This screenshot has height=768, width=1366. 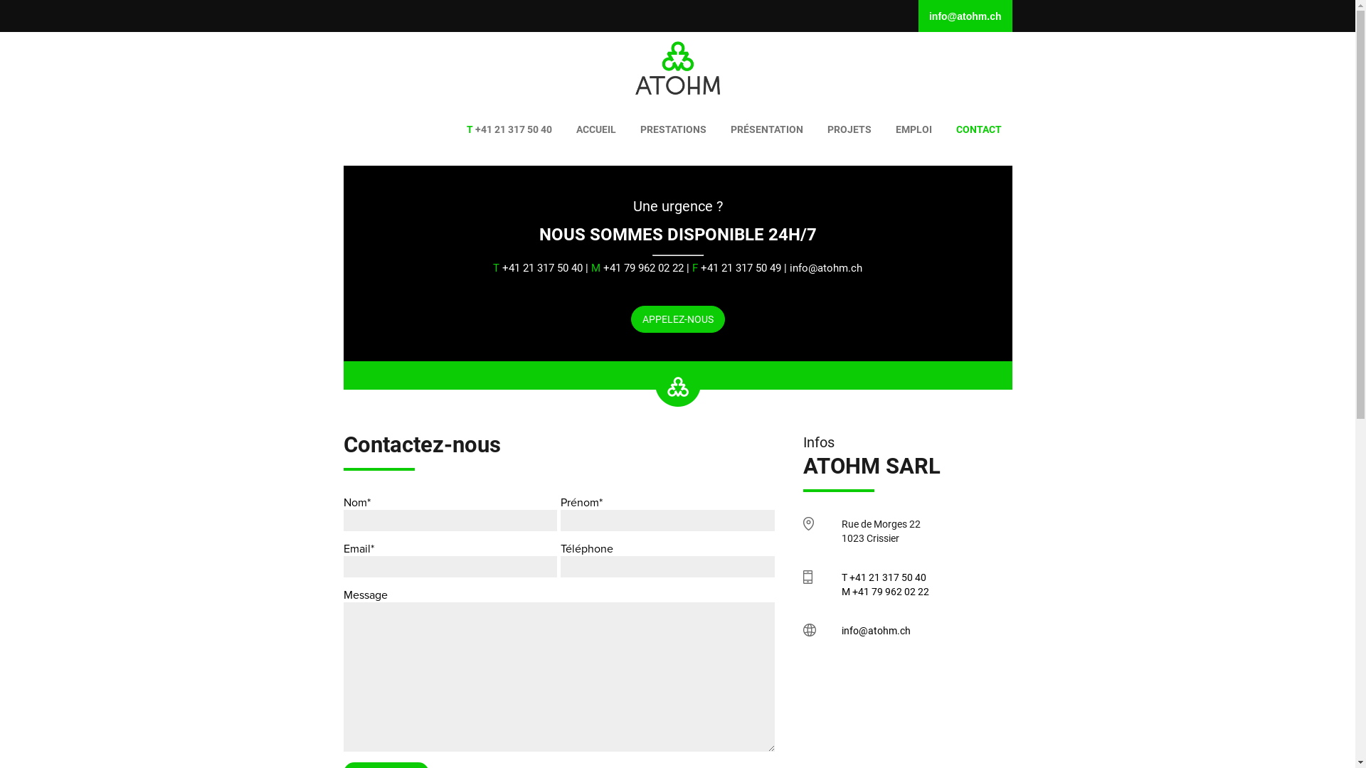 I want to click on PROJETS, so click(x=849, y=129).